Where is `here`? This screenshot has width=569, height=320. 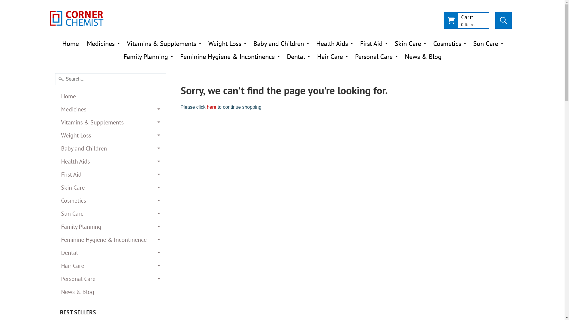
here is located at coordinates (212, 107).